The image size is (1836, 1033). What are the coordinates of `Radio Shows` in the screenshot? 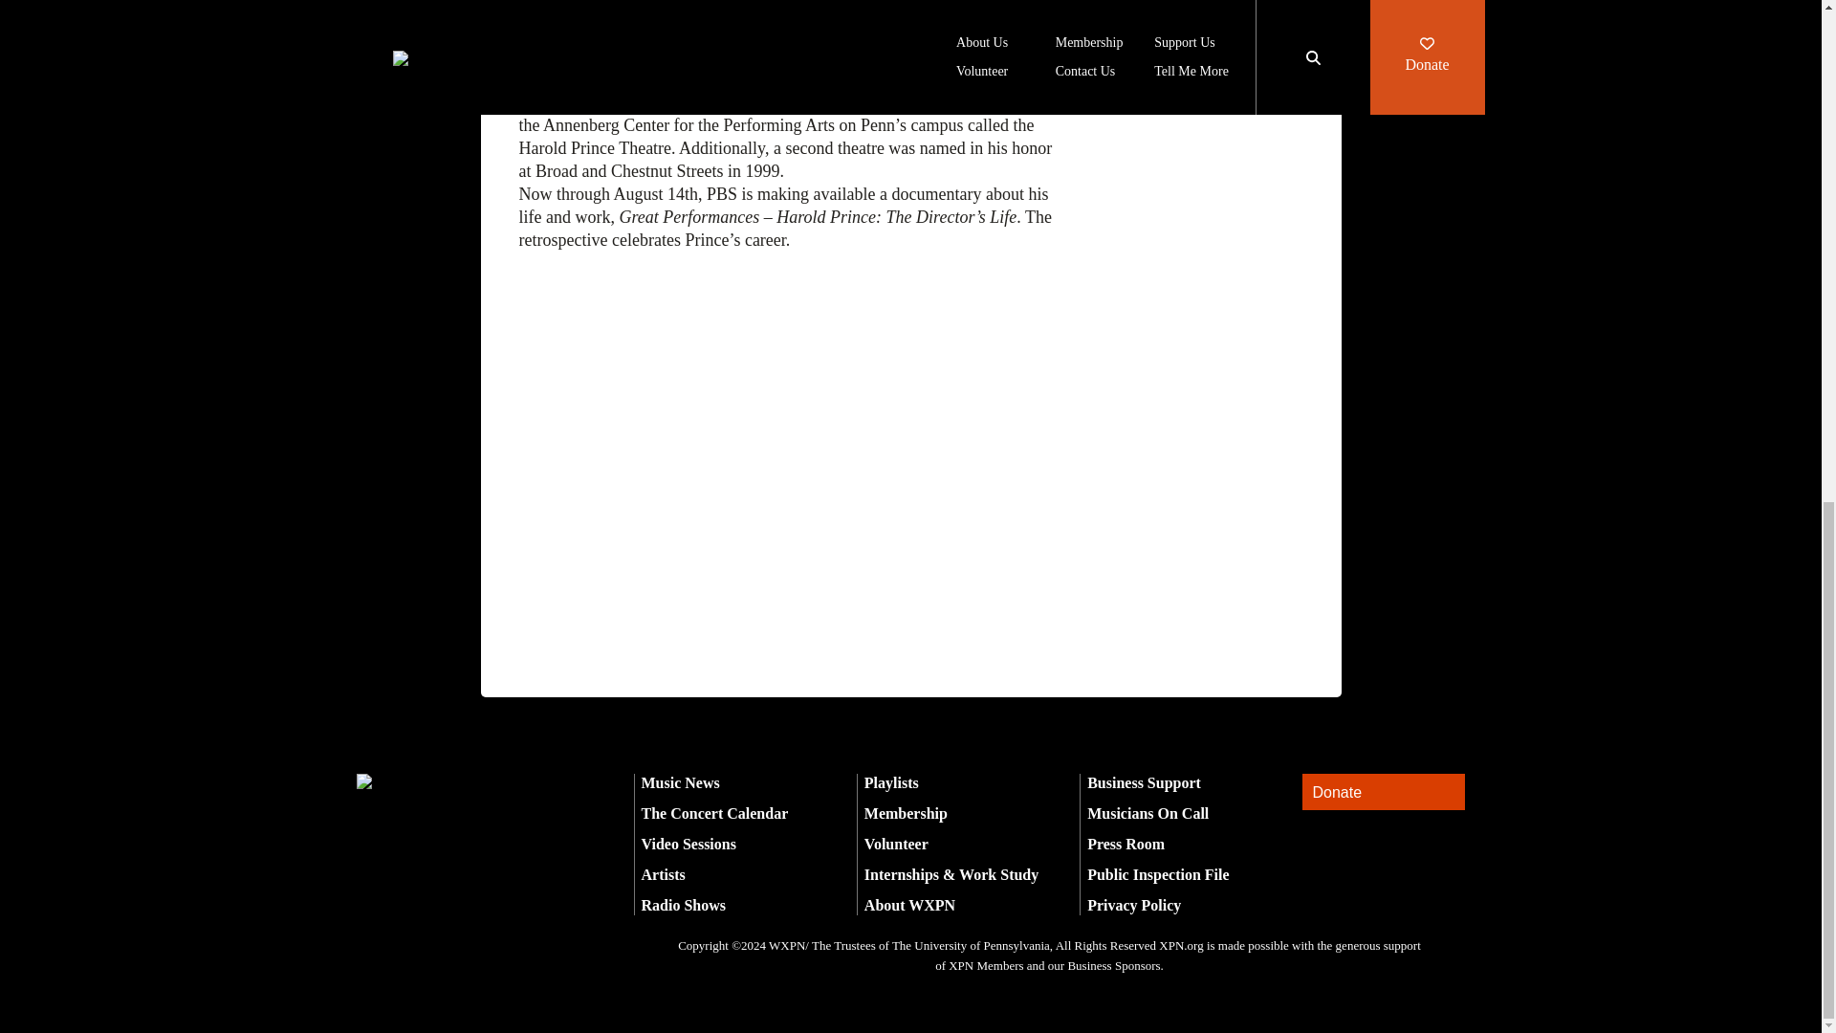 It's located at (683, 905).